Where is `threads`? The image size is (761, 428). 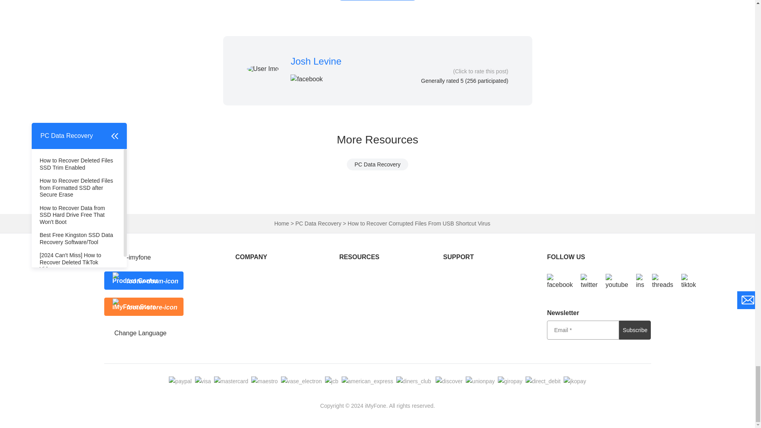 threads is located at coordinates (662, 282).